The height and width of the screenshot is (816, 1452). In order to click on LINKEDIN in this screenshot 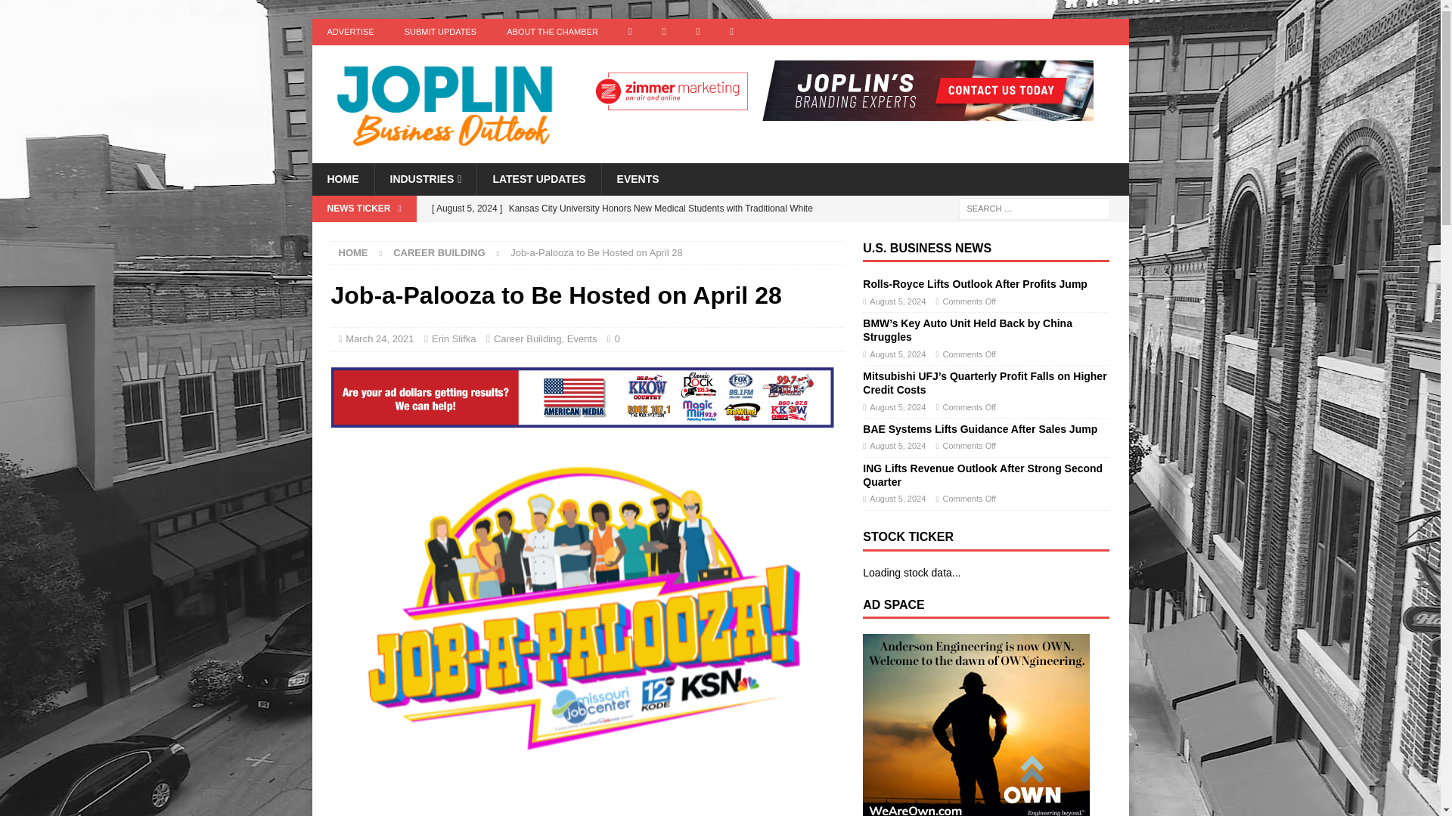, I will do `click(731, 32)`.